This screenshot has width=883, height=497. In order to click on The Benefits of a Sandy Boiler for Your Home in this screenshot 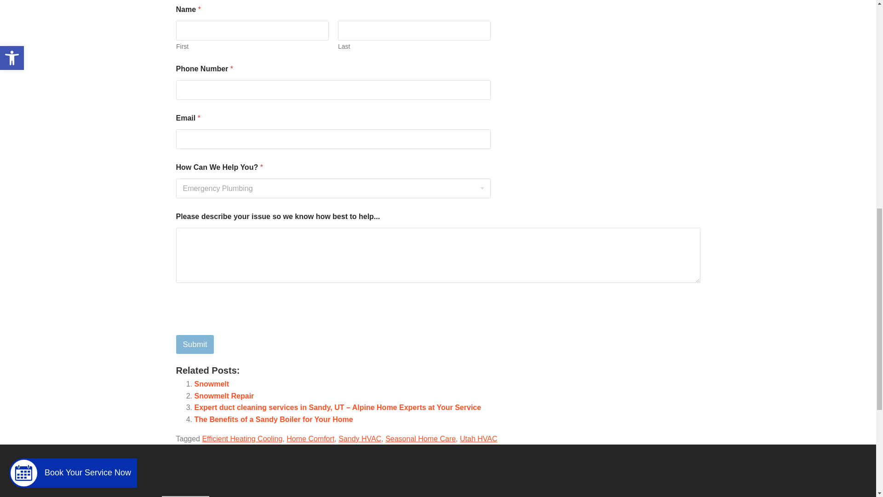, I will do `click(273, 419)`.